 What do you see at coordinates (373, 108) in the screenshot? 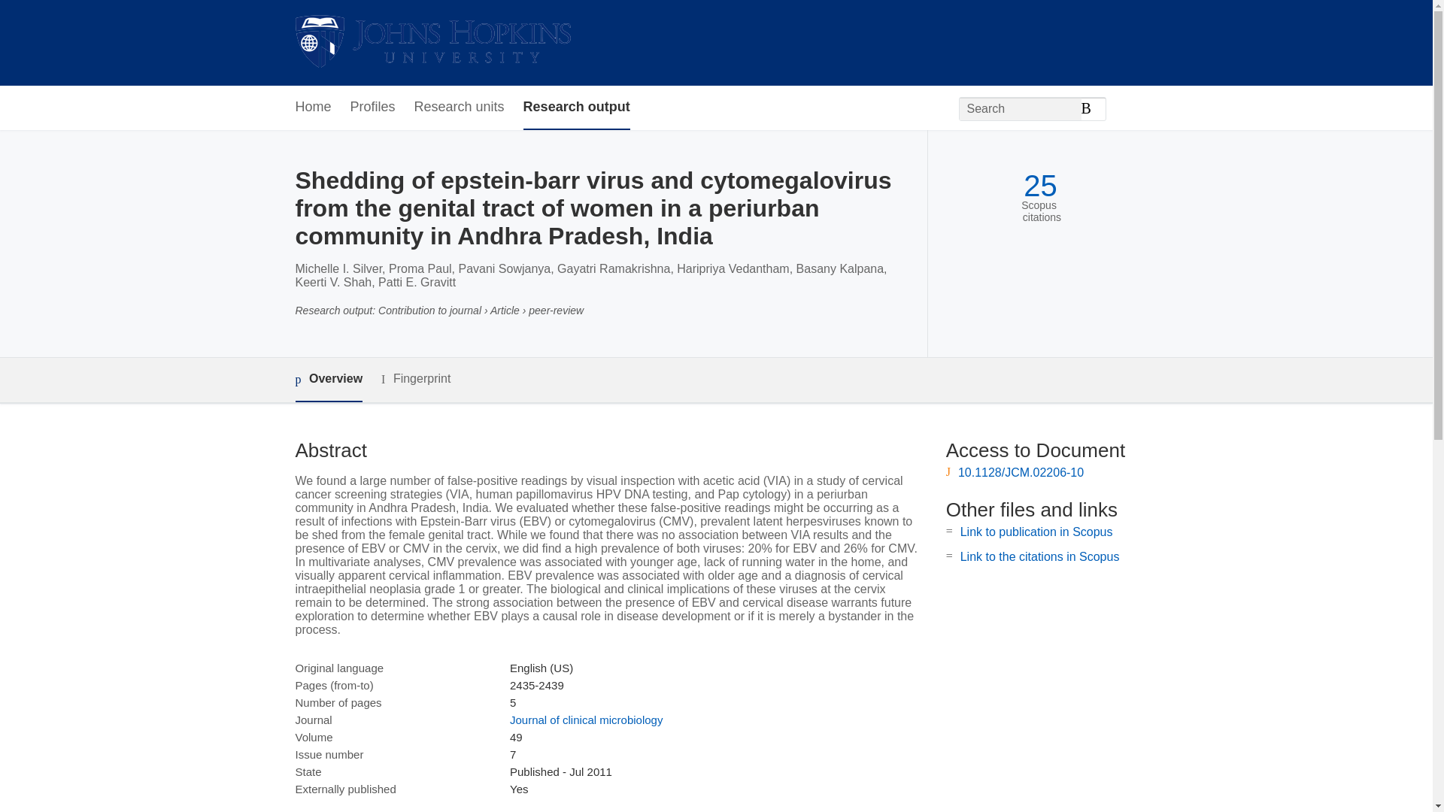
I see `Profiles` at bounding box center [373, 108].